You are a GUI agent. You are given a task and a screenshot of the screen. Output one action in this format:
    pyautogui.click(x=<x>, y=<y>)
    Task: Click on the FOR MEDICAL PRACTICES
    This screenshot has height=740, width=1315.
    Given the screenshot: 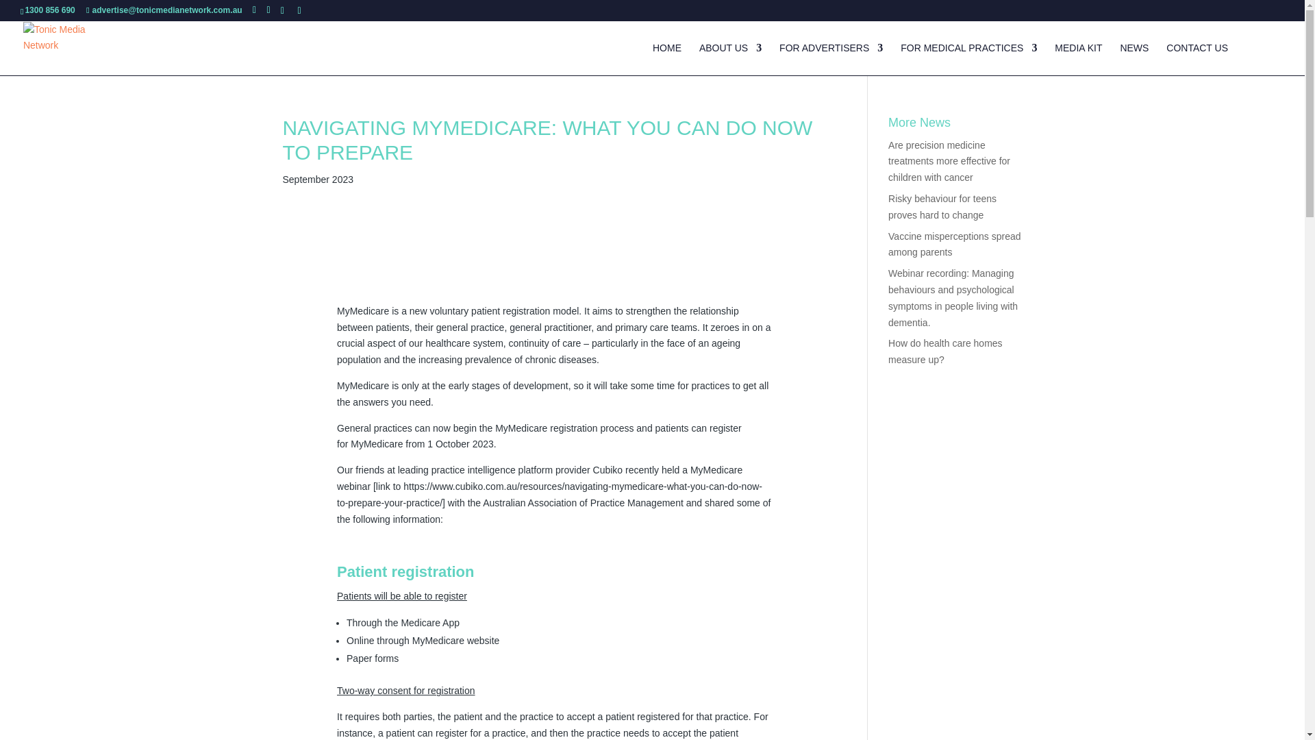 What is the action you would take?
    pyautogui.click(x=968, y=59)
    